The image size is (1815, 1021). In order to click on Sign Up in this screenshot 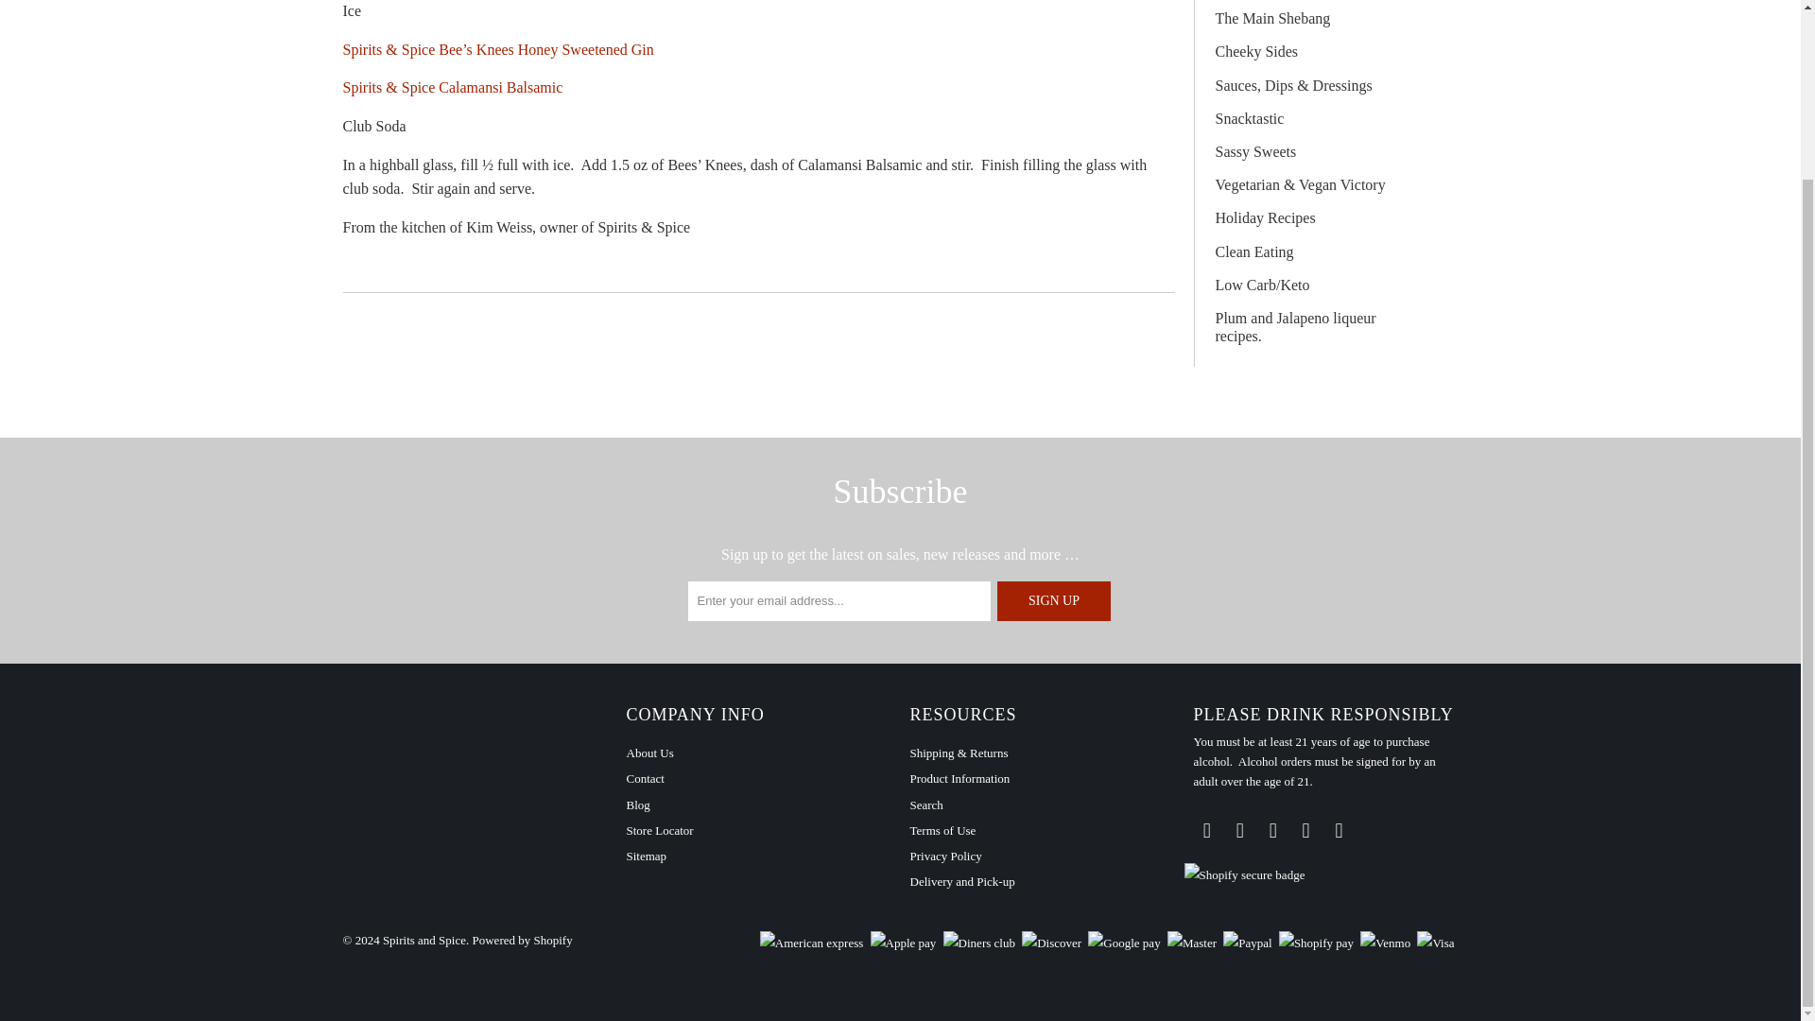, I will do `click(1053, 600)`.